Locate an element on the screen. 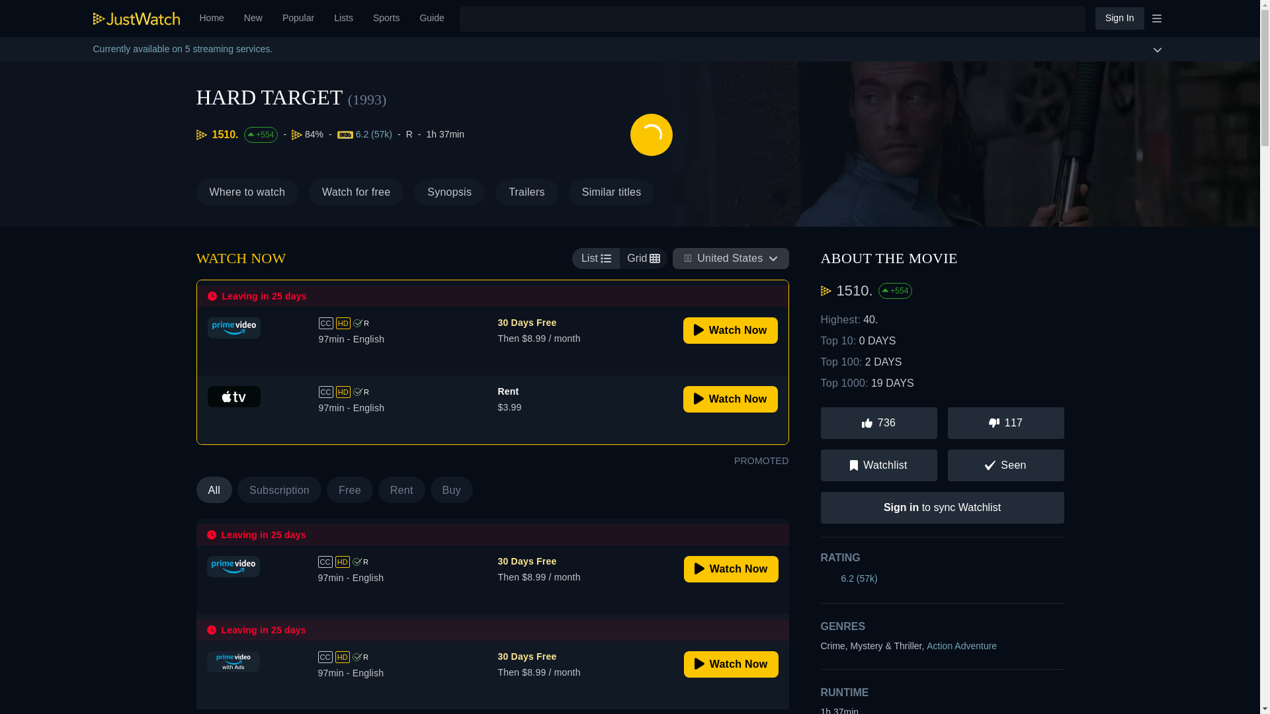 Image resolution: width=1270 pixels, height=714 pixels. Lists is located at coordinates (343, 19).